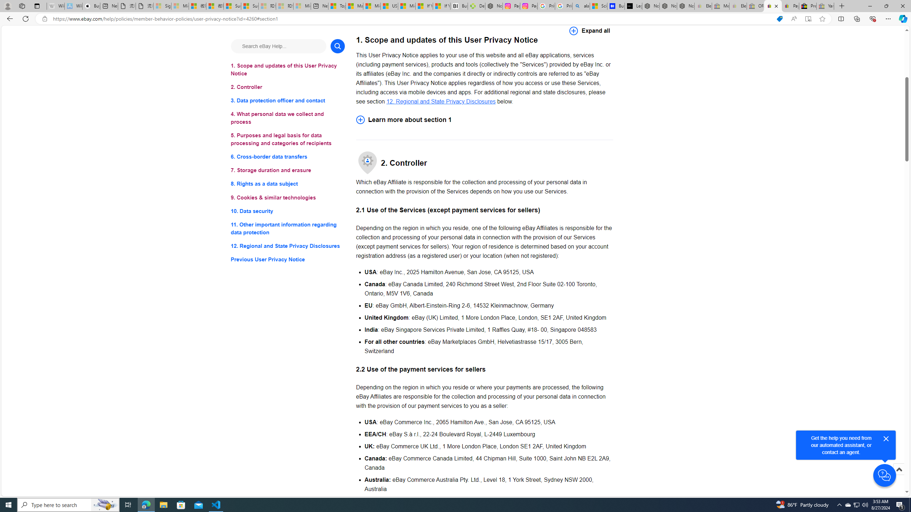 This screenshot has width=911, height=512. Describe the element at coordinates (288, 171) in the screenshot. I see `7. Storage duration and erasure` at that location.